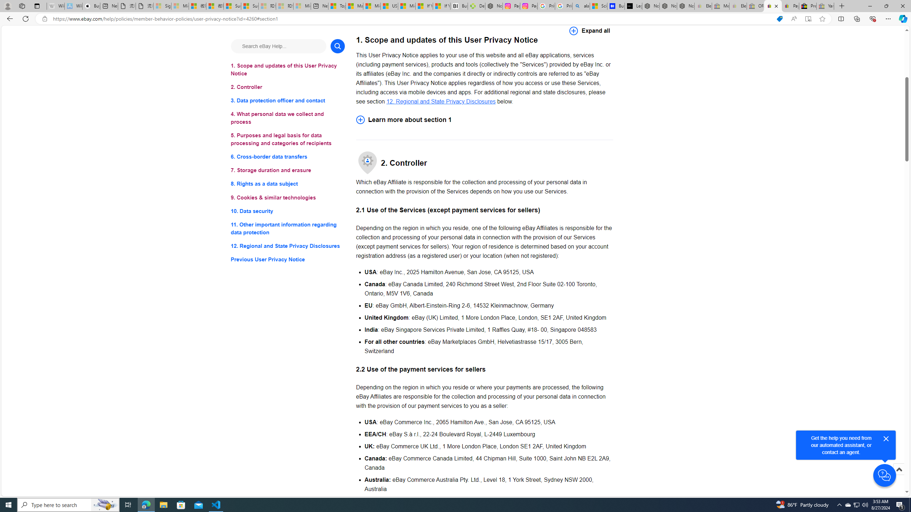 This screenshot has width=911, height=512. Describe the element at coordinates (288, 171) in the screenshot. I see `7. Storage duration and erasure` at that location.